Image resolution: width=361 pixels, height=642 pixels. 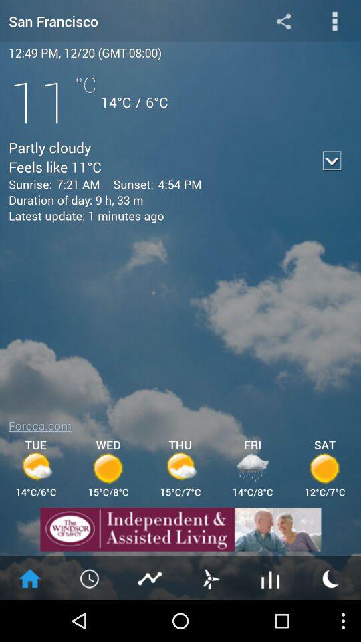 I want to click on menu button, so click(x=334, y=21).